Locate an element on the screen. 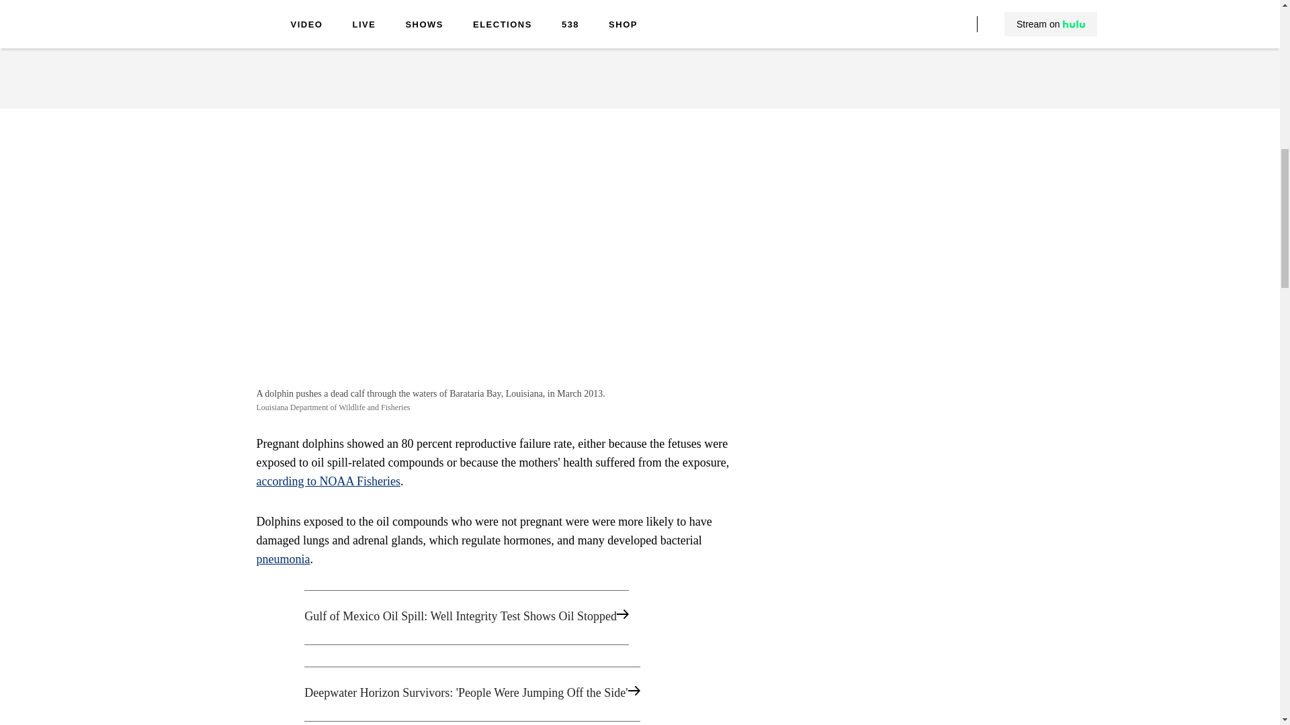 This screenshot has height=725, width=1290. pneumonia is located at coordinates (284, 559).